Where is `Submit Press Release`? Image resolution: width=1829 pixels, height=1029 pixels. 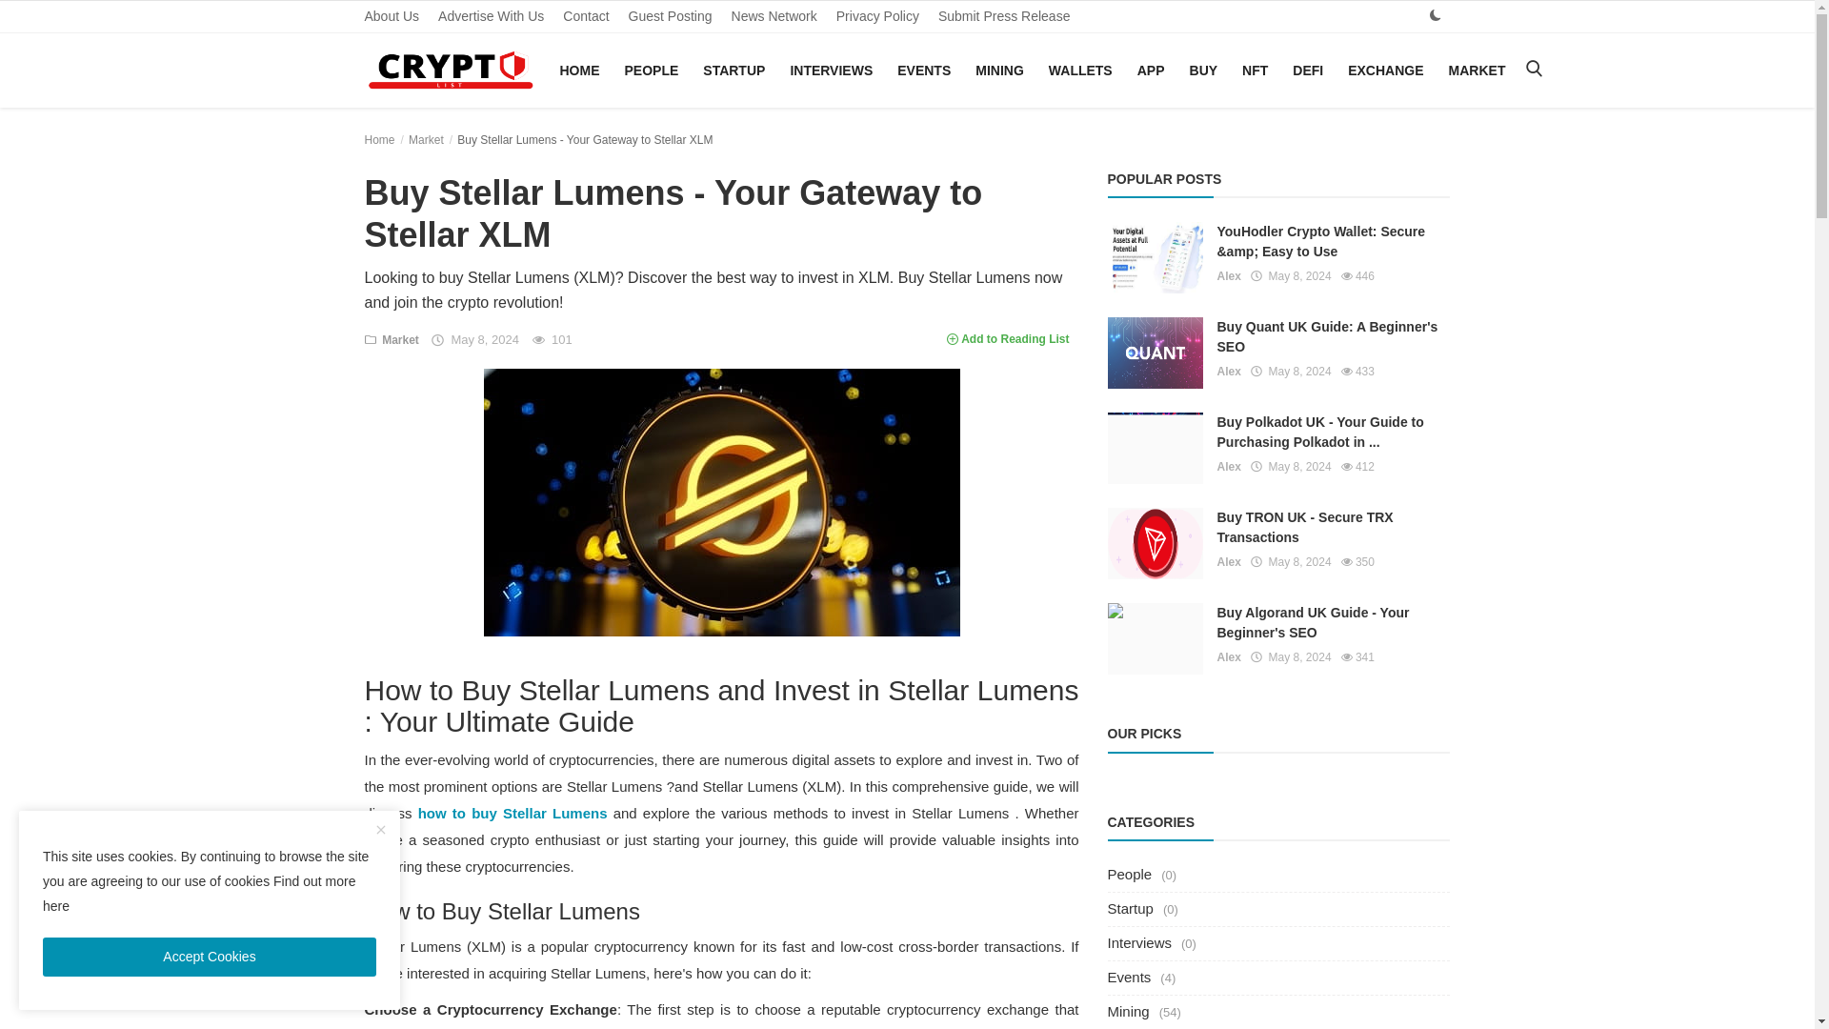 Submit Press Release is located at coordinates (1004, 16).